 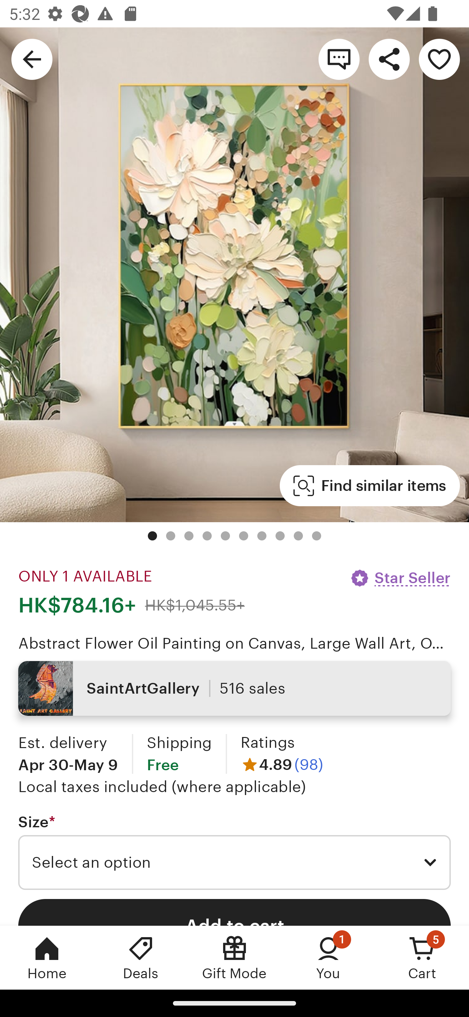 What do you see at coordinates (389, 59) in the screenshot?
I see `Share` at bounding box center [389, 59].